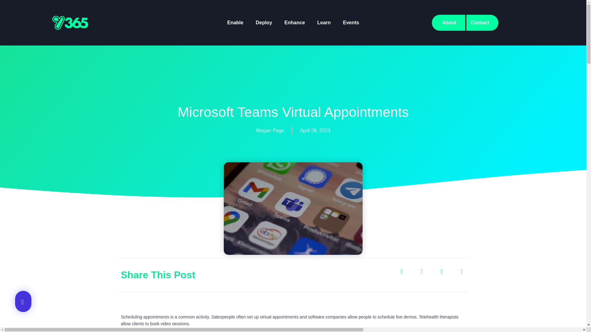 The height and width of the screenshot is (332, 591). I want to click on April 26, 2023, so click(315, 130).